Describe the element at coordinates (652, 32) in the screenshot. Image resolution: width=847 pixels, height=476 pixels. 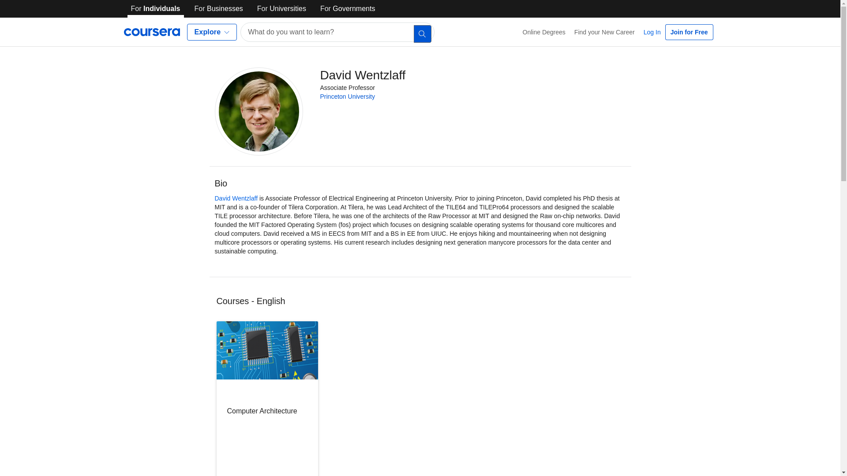
I see `Log In` at that location.